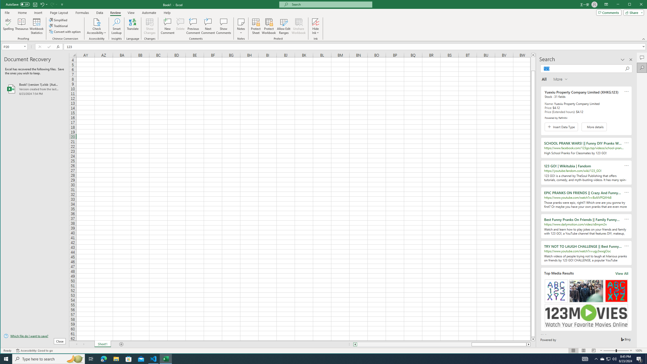  What do you see at coordinates (59, 13) in the screenshot?
I see `Page Layout` at bounding box center [59, 13].